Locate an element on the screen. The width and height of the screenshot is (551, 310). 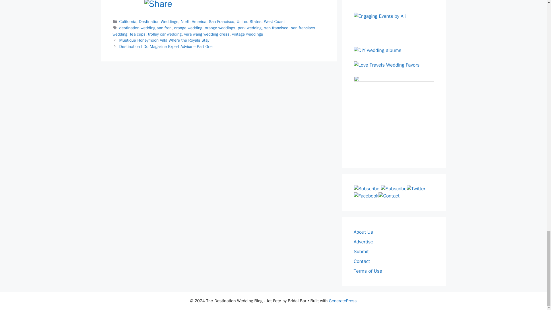
Destination Weddings is located at coordinates (158, 21).